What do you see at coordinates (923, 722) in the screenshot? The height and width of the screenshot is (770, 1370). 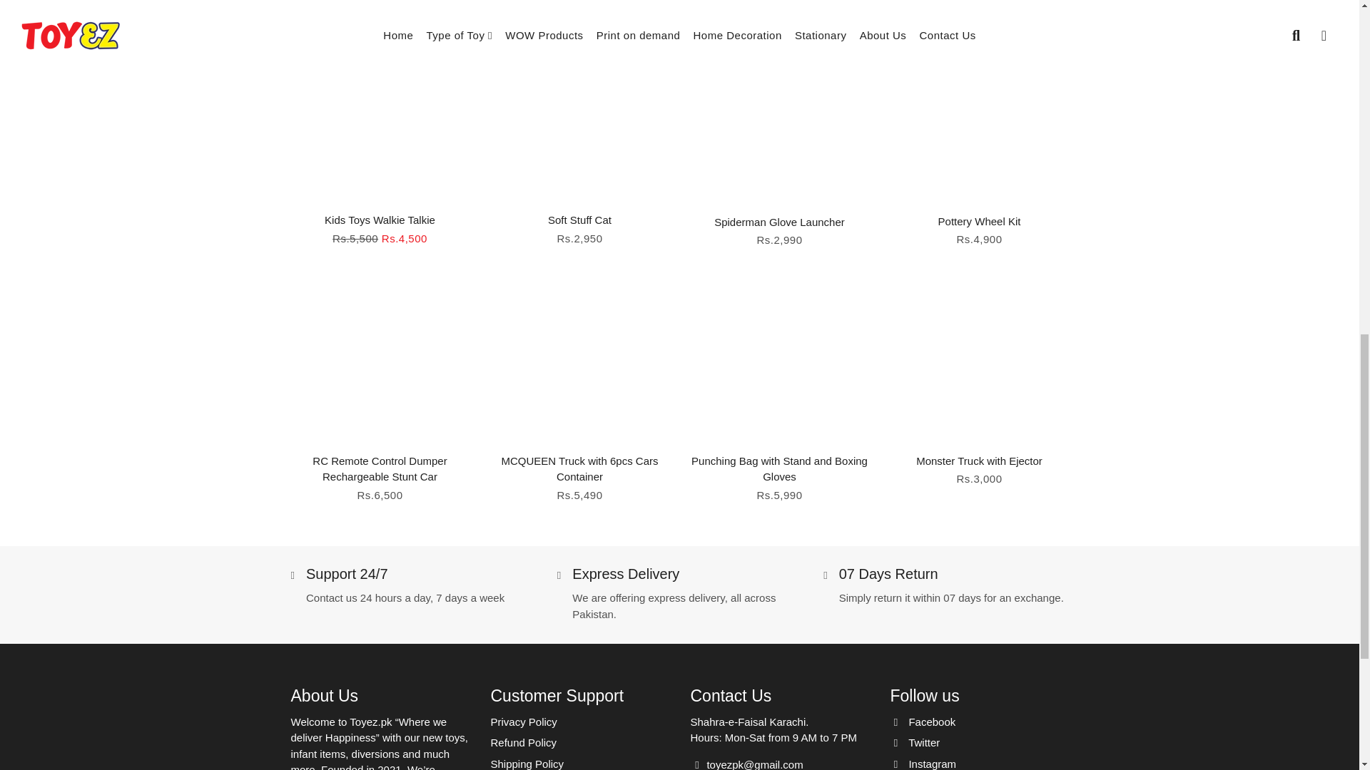 I see `Toyez on Facebook` at bounding box center [923, 722].